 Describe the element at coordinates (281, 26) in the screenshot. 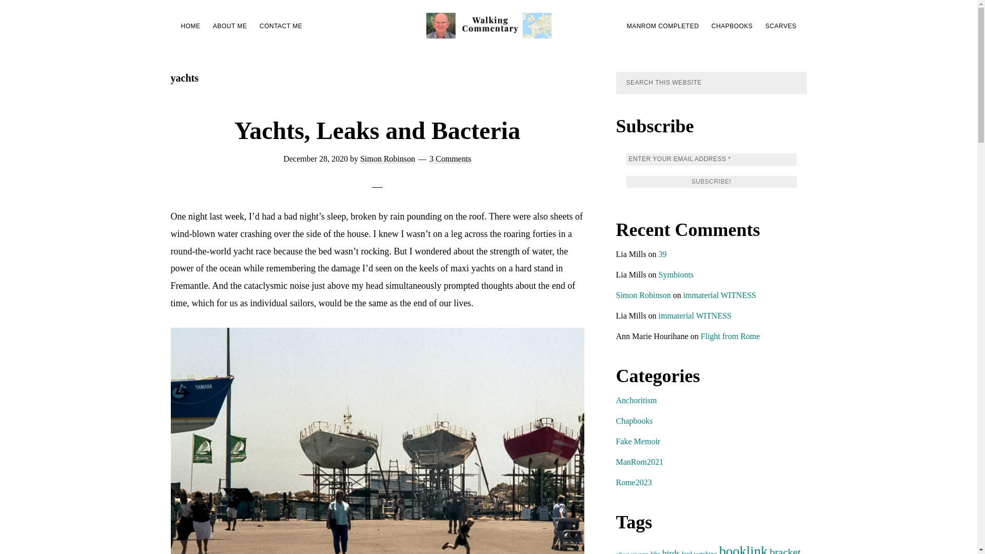

I see `CONTACT ME` at that location.